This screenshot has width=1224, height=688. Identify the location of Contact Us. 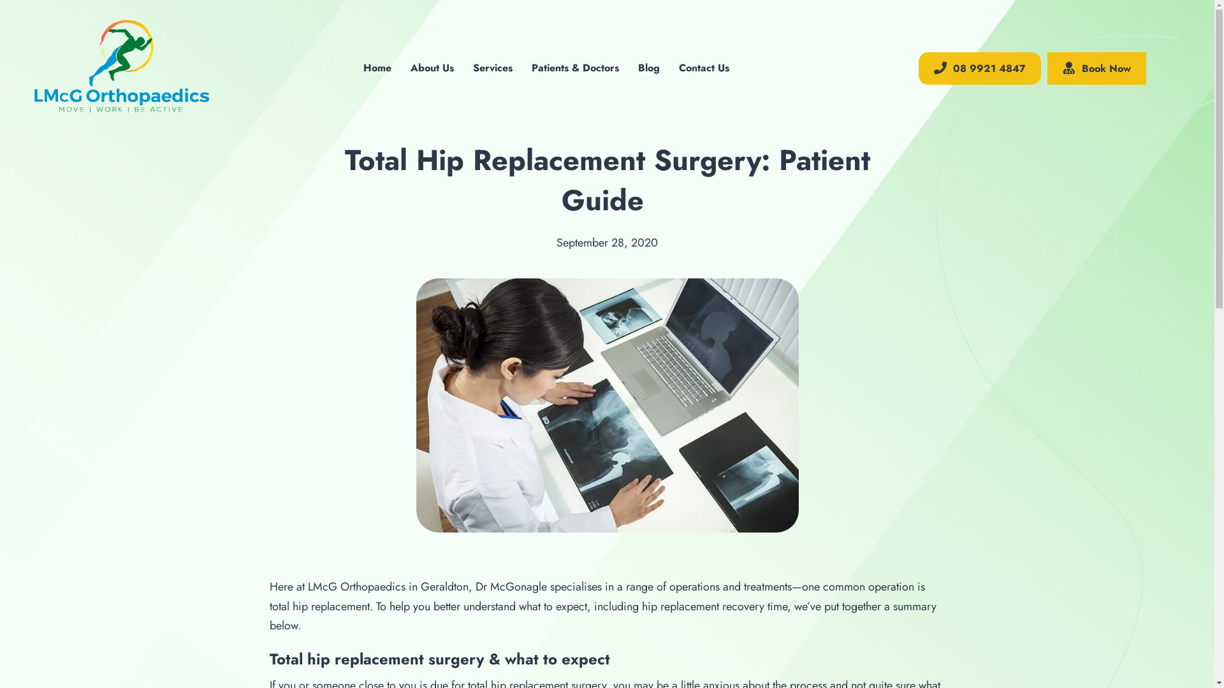
(704, 68).